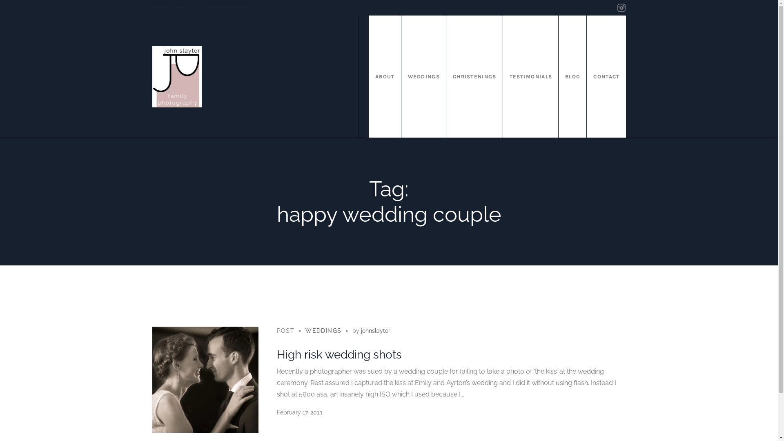  What do you see at coordinates (385, 77) in the screenshot?
I see `ABOUT` at bounding box center [385, 77].